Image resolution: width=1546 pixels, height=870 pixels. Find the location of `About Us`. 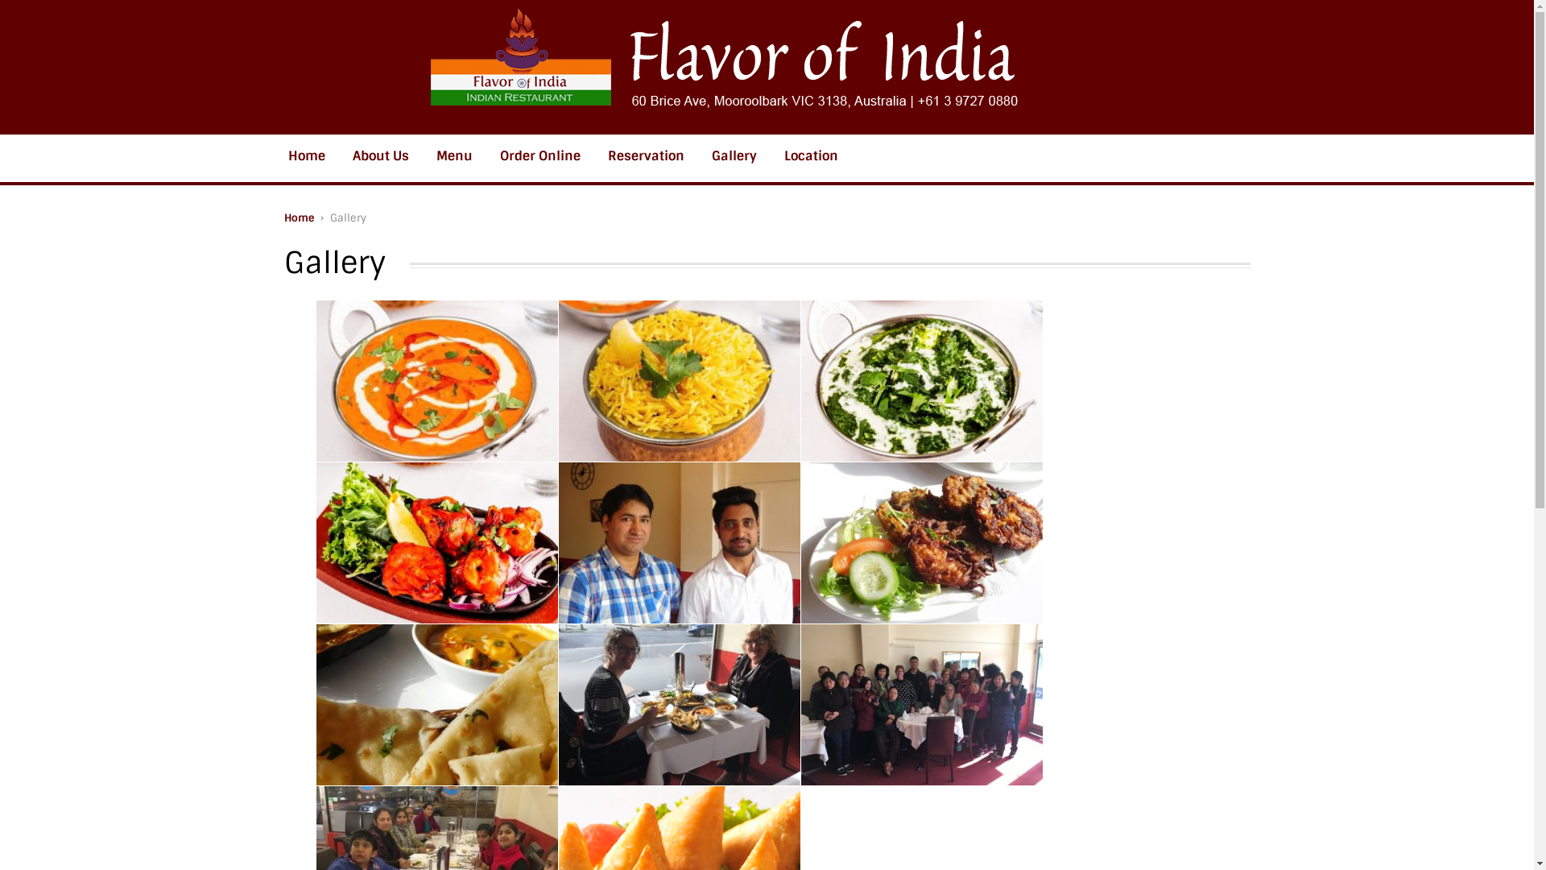

About Us is located at coordinates (381, 156).